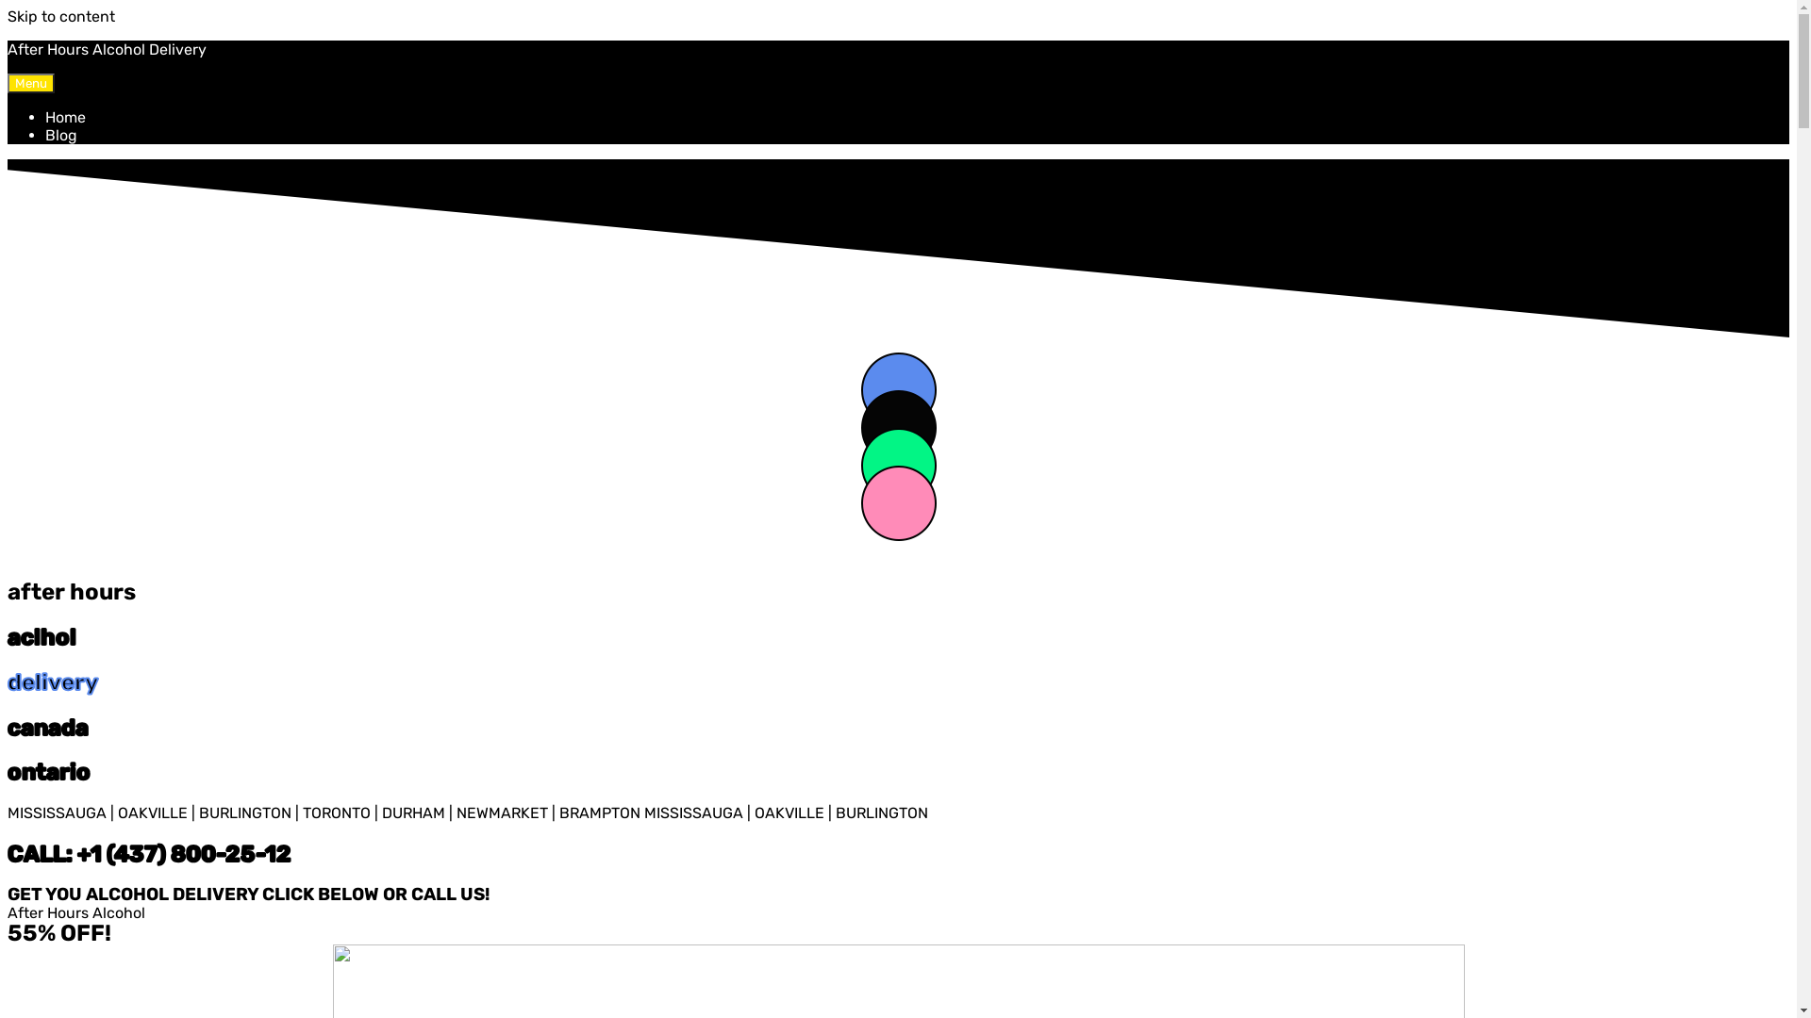  What do you see at coordinates (76, 912) in the screenshot?
I see `After Hours Alcohol` at bounding box center [76, 912].